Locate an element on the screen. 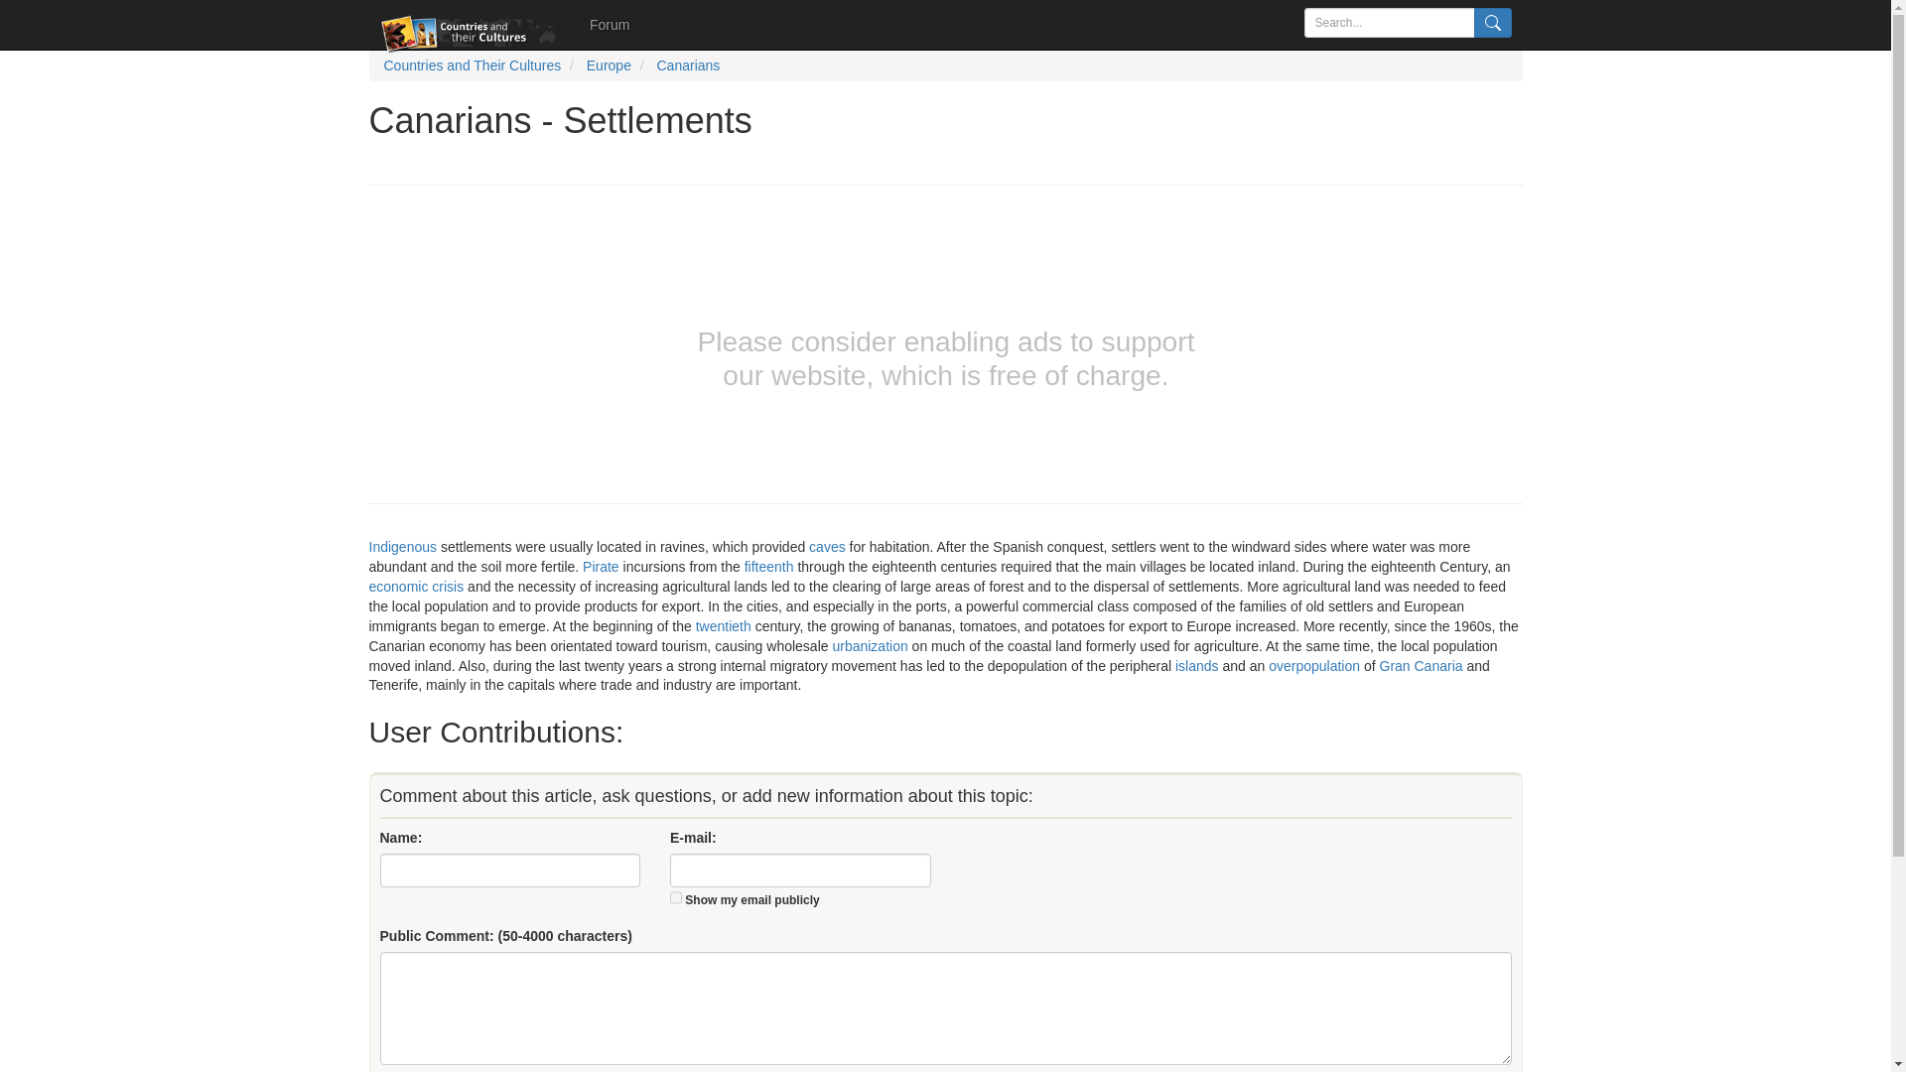 The image size is (1906, 1072). islands is located at coordinates (1197, 665).